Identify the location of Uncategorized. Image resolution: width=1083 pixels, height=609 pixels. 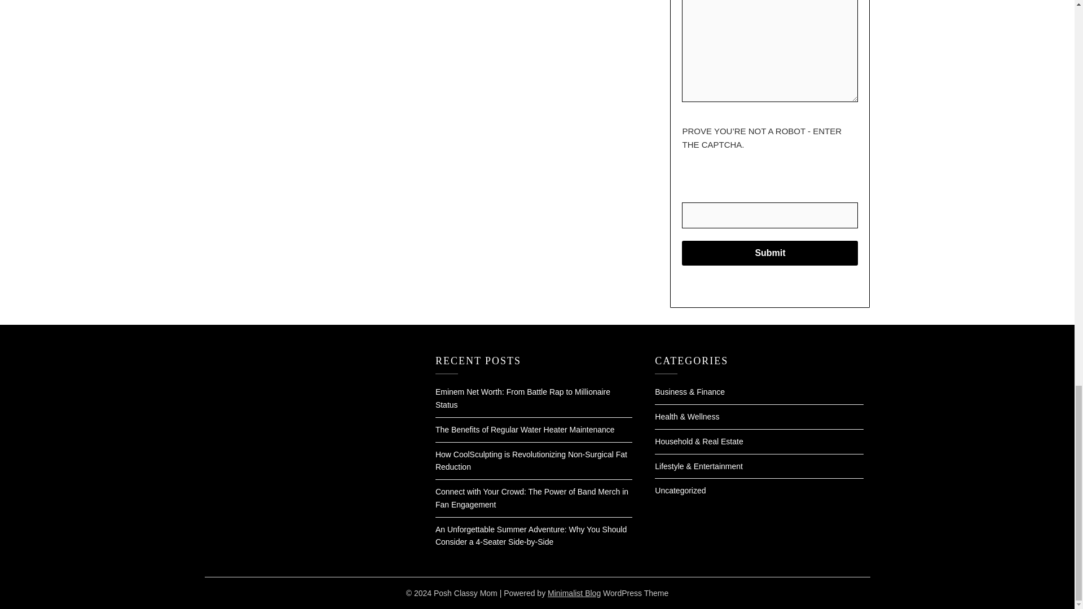
(680, 491).